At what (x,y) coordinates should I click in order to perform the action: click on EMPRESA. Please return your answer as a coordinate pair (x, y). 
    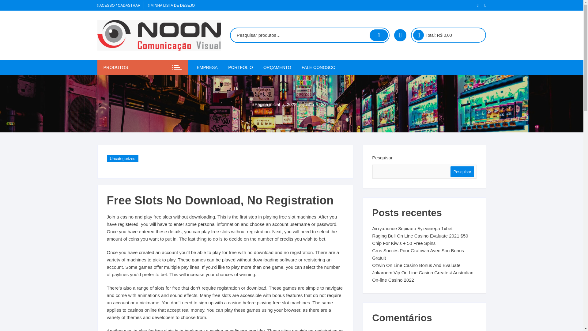
    Looking at the image, I should click on (209, 67).